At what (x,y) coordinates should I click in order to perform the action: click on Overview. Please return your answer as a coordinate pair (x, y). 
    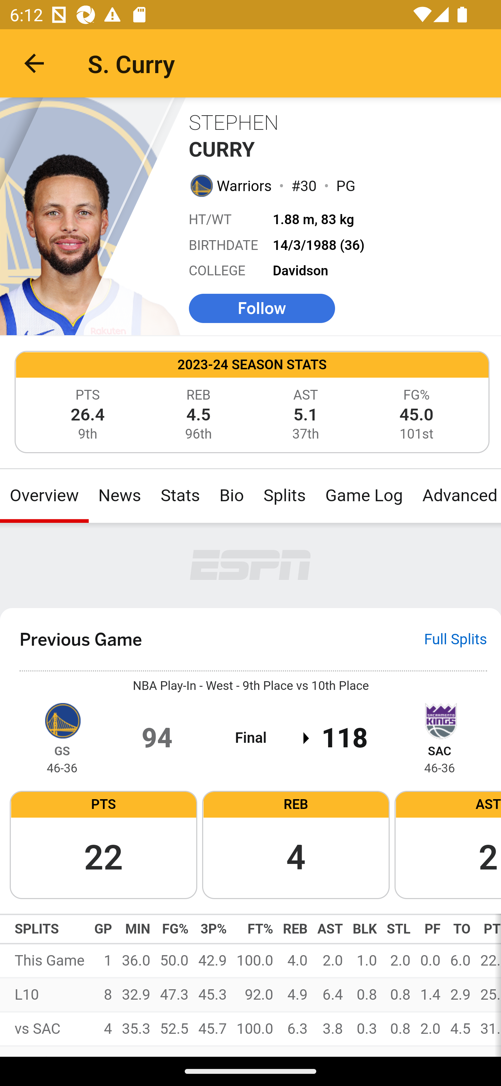
    Looking at the image, I should click on (44, 496).